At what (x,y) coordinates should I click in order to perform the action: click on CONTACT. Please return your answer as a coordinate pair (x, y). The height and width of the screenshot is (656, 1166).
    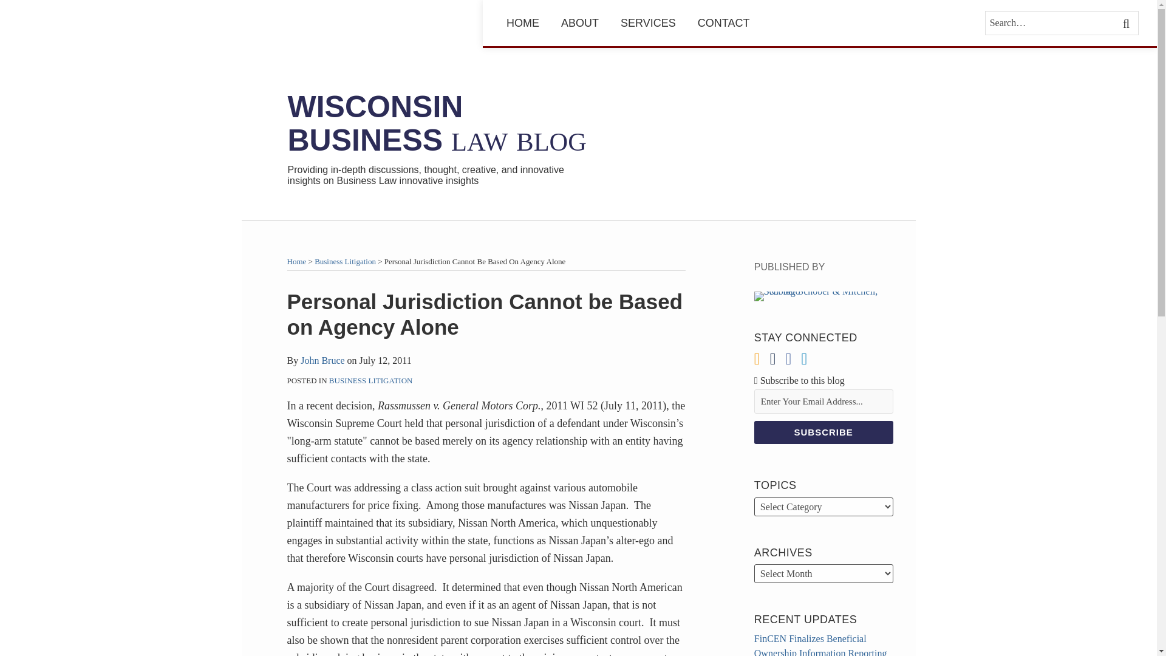
    Looking at the image, I should click on (723, 22).